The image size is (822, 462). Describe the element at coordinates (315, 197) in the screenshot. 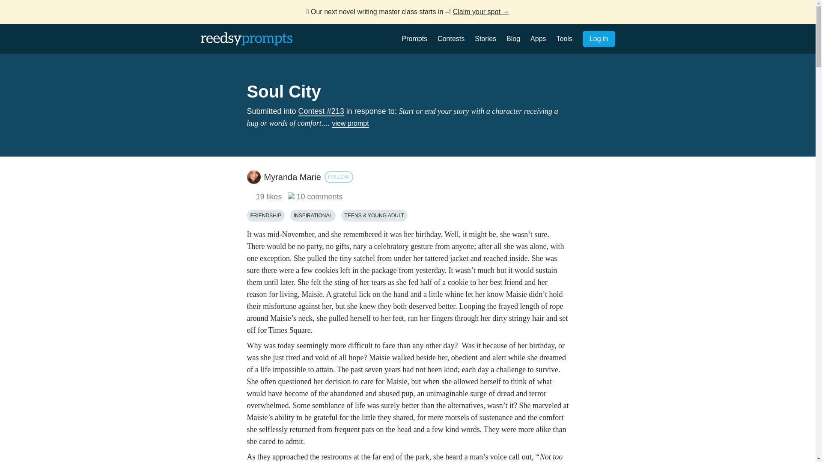

I see `10 comments` at that location.